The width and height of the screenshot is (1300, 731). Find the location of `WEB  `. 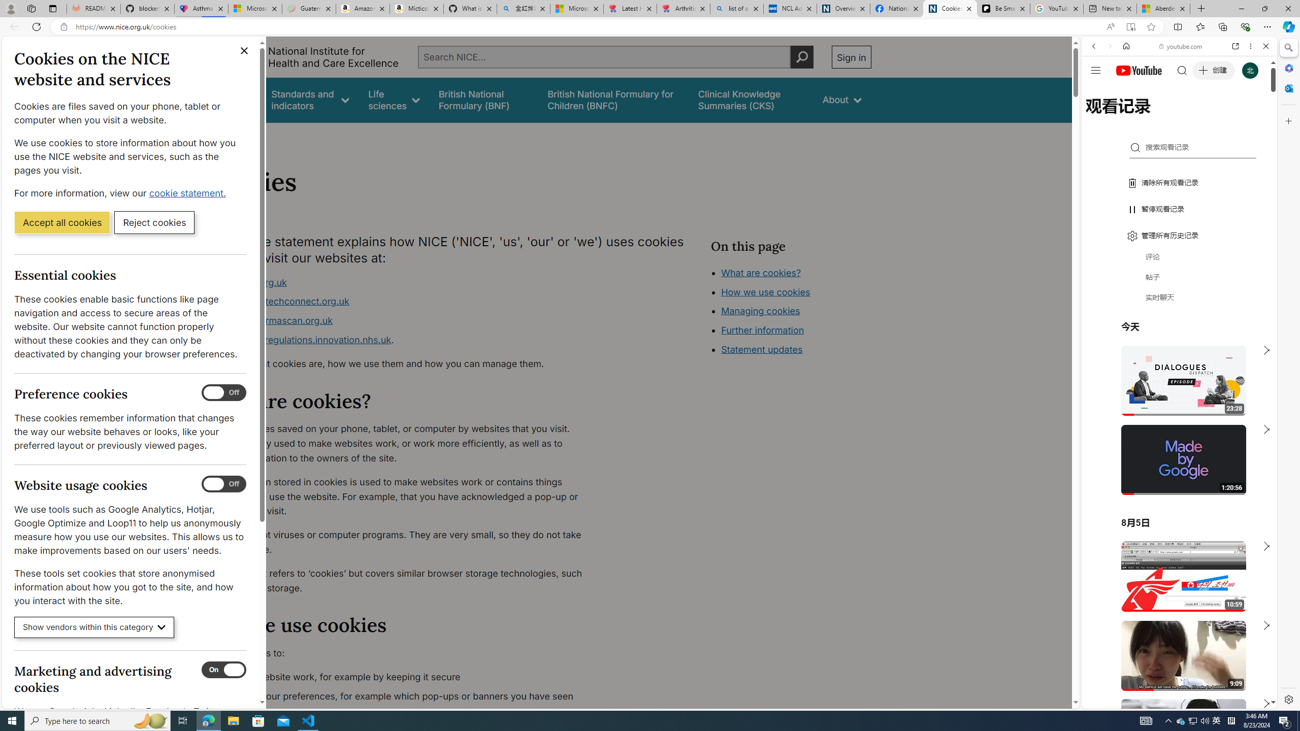

WEB   is located at coordinates (1098, 116).